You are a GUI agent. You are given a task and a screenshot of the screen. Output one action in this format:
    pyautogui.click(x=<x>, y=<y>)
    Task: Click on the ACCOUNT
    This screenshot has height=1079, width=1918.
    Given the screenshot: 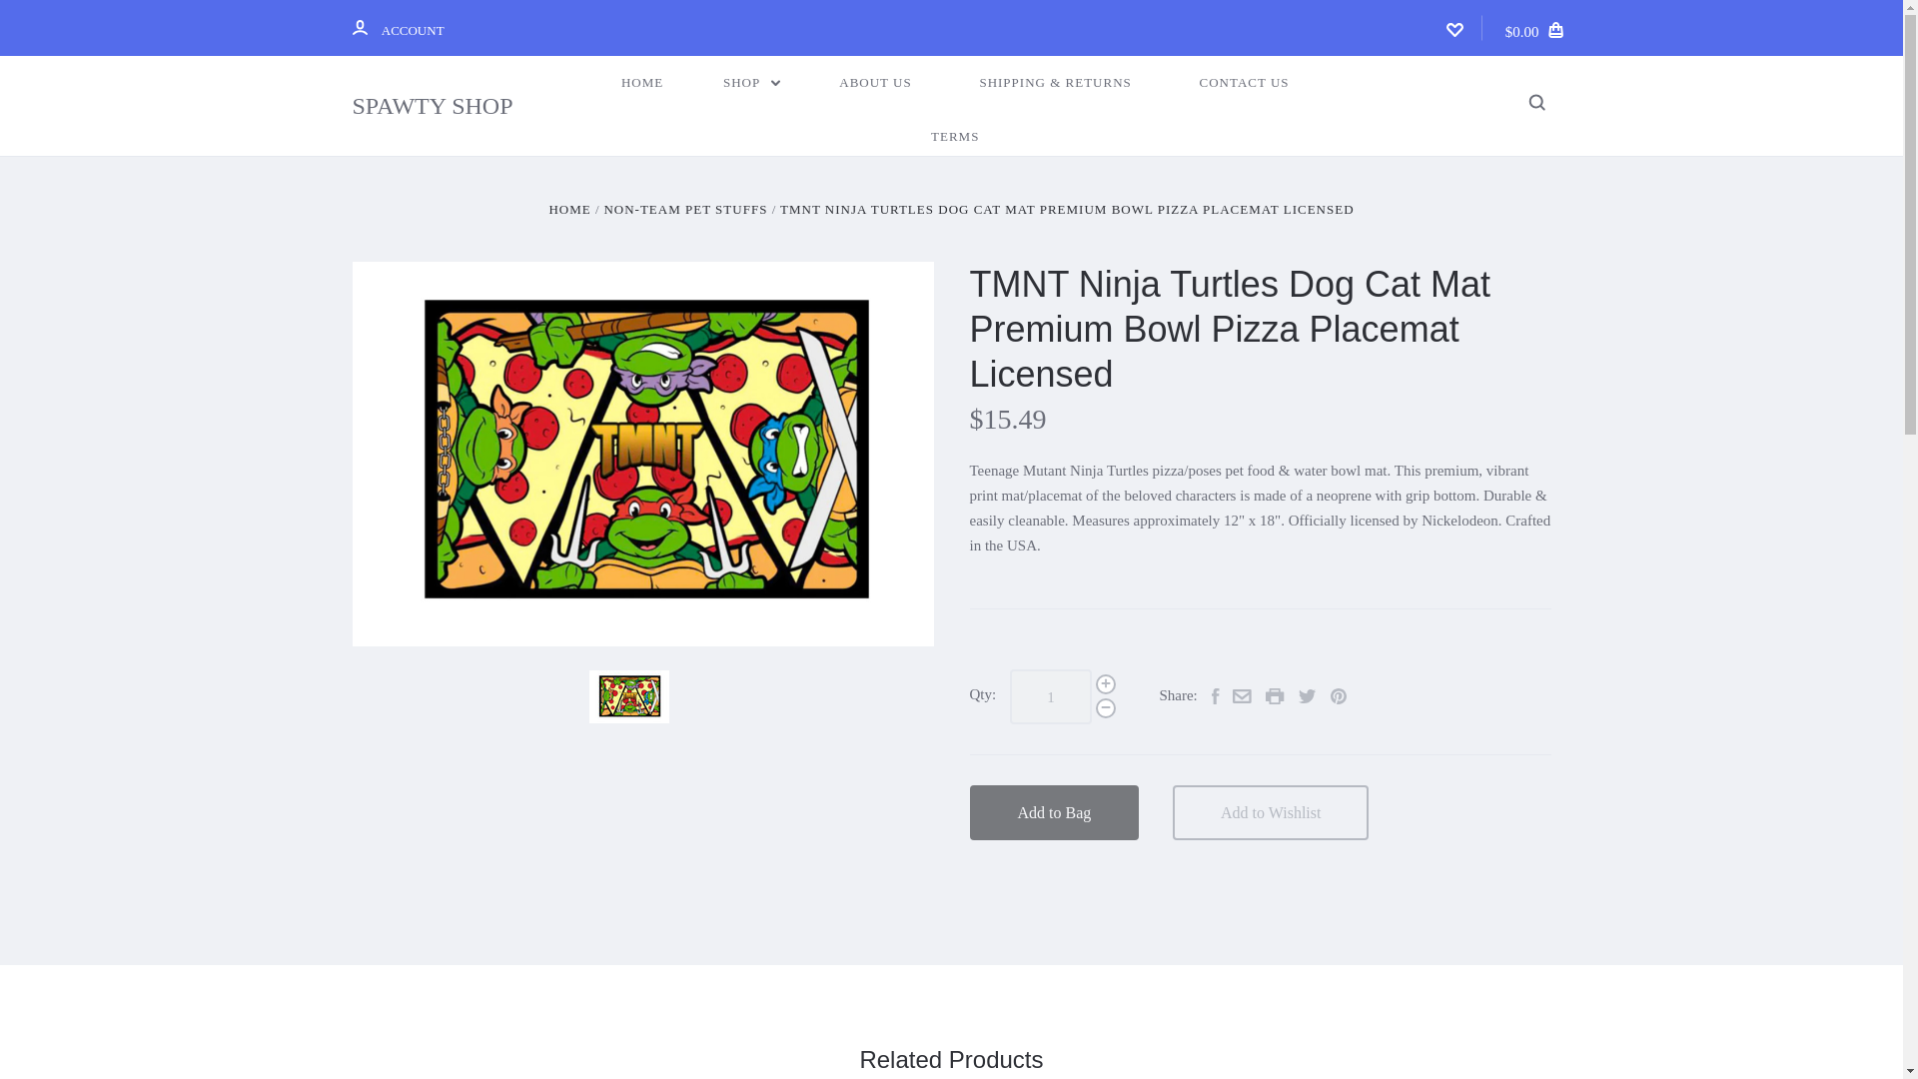 What is the action you would take?
    pyautogui.click(x=358, y=27)
    